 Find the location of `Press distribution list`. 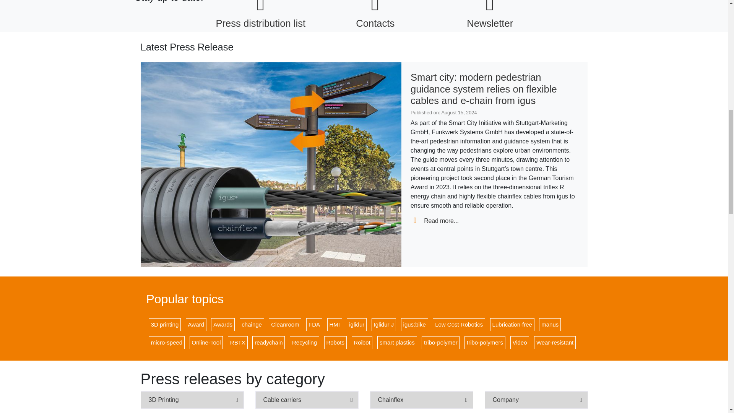

Press distribution list is located at coordinates (261, 15).